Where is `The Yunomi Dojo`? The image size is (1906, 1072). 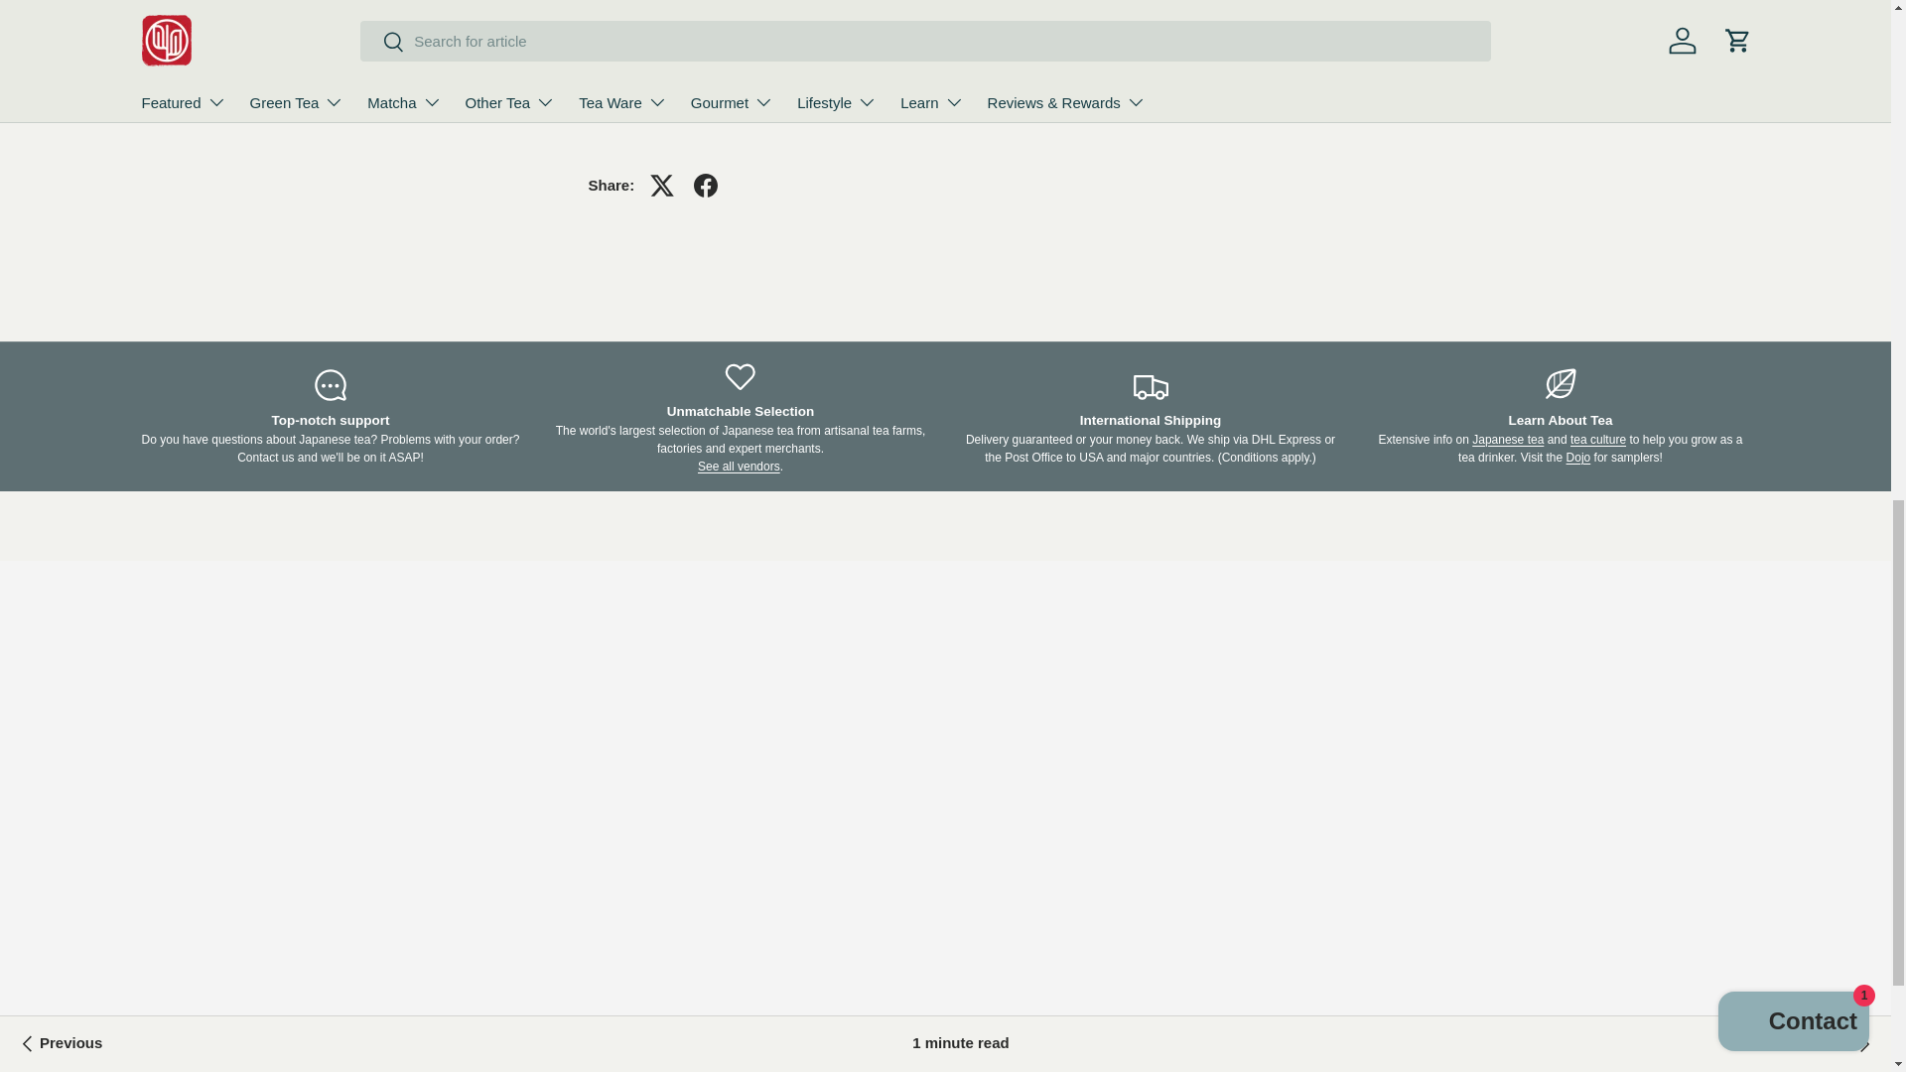 The Yunomi Dojo is located at coordinates (1578, 457).